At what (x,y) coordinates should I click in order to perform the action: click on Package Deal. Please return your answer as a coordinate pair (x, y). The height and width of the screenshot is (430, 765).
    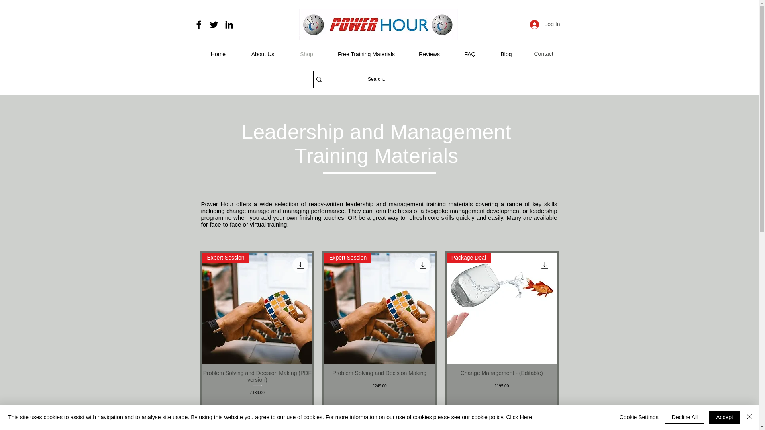
    Looking at the image, I should click on (502, 308).